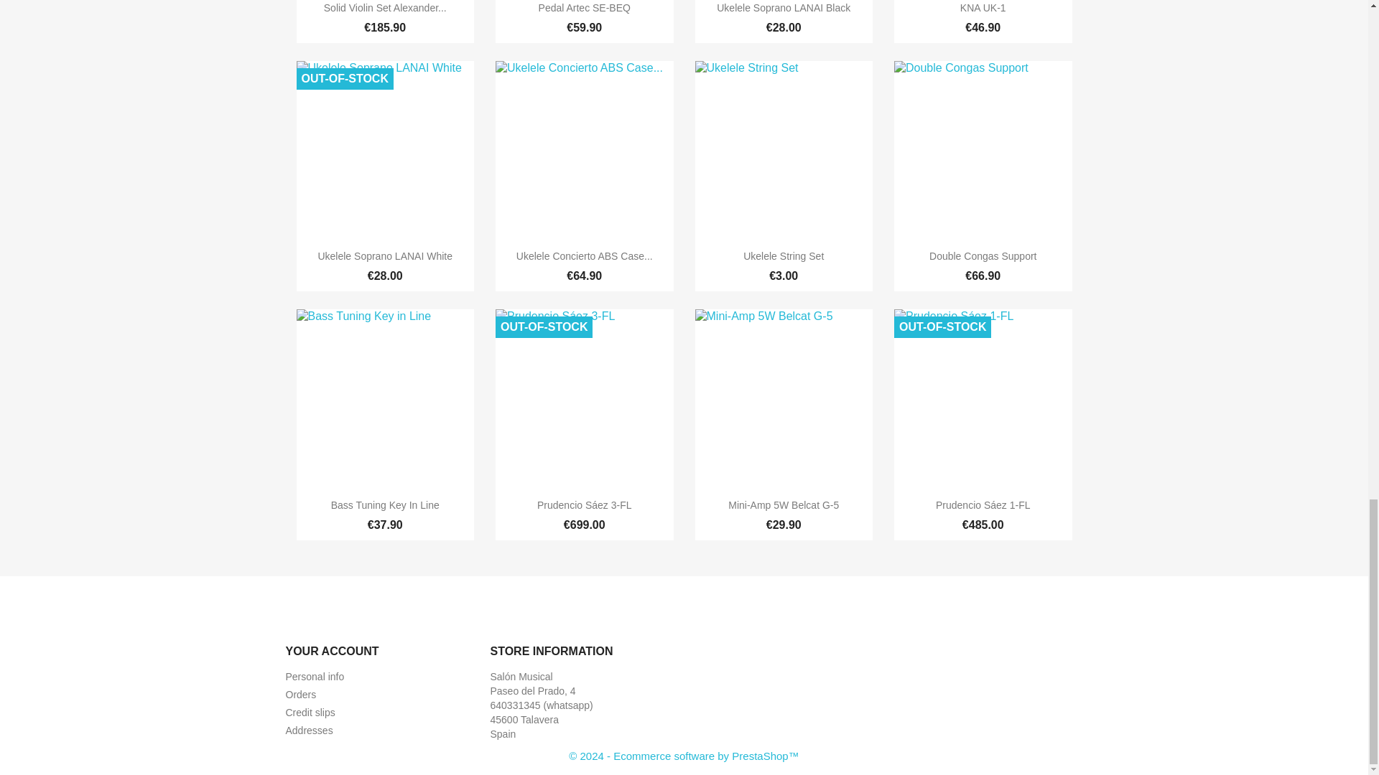 The height and width of the screenshot is (775, 1379). I want to click on Personal info, so click(315, 677).